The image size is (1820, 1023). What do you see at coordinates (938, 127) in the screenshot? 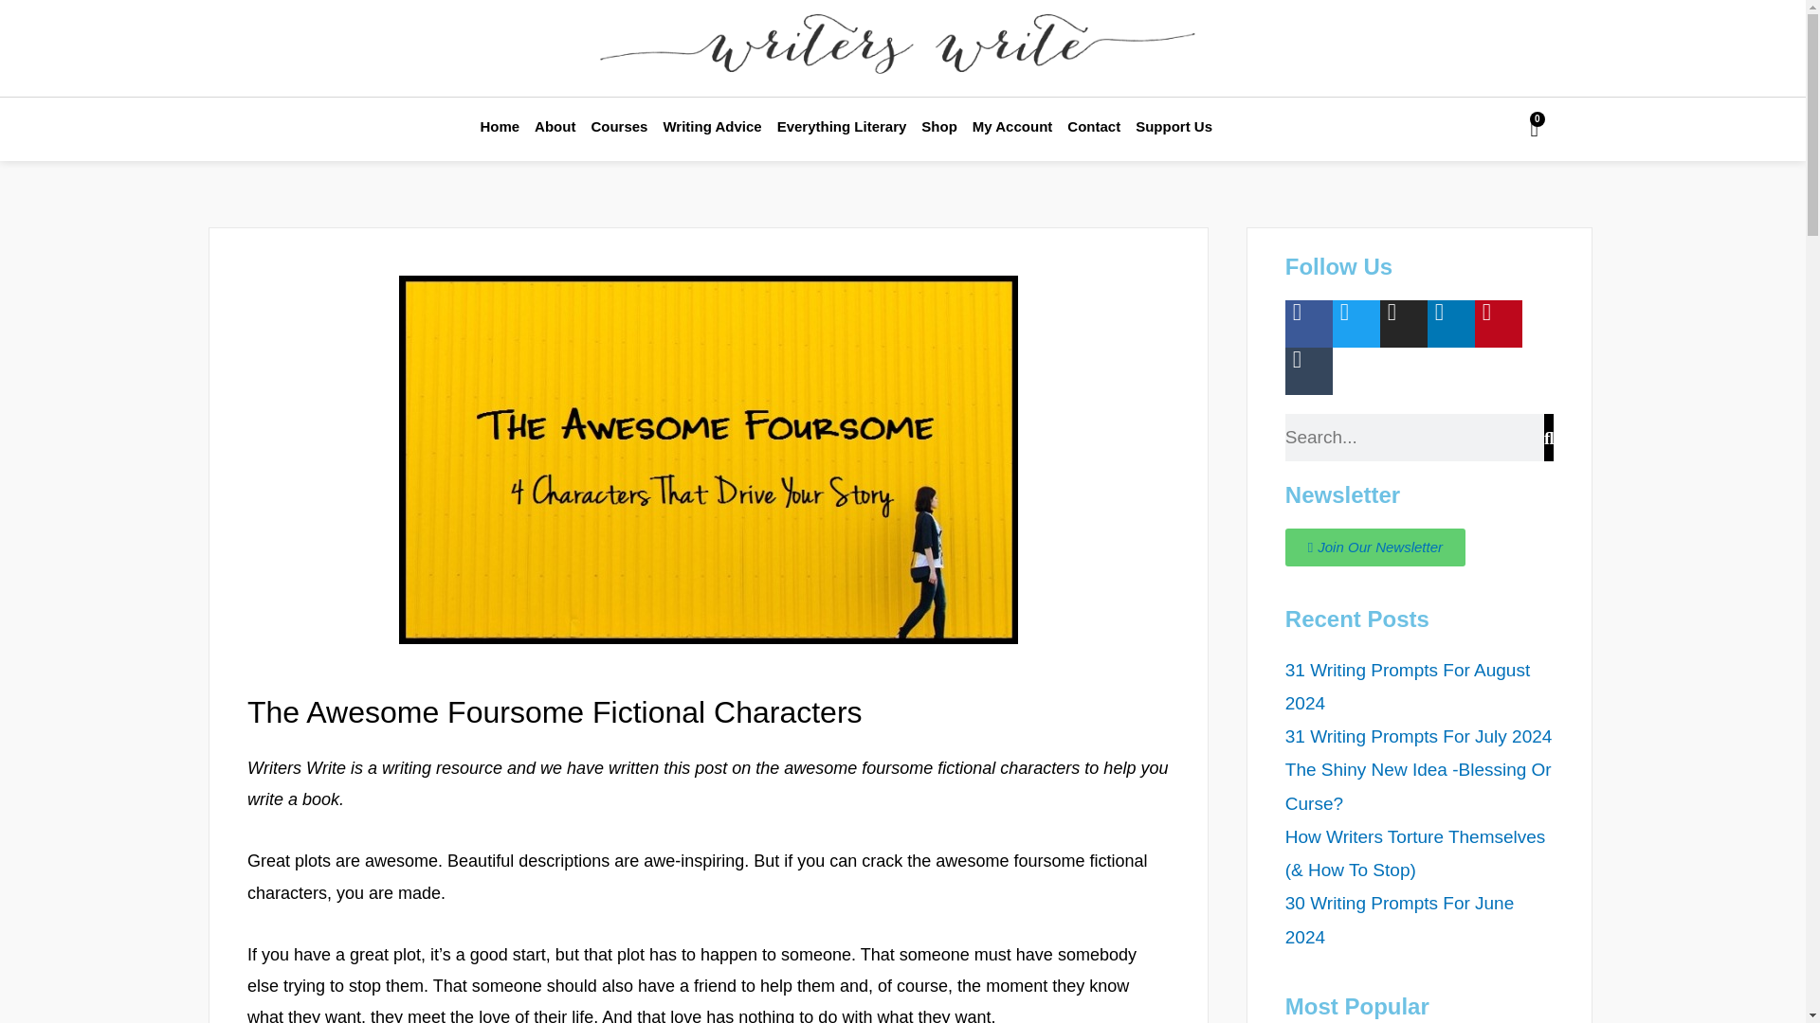
I see `Shop` at bounding box center [938, 127].